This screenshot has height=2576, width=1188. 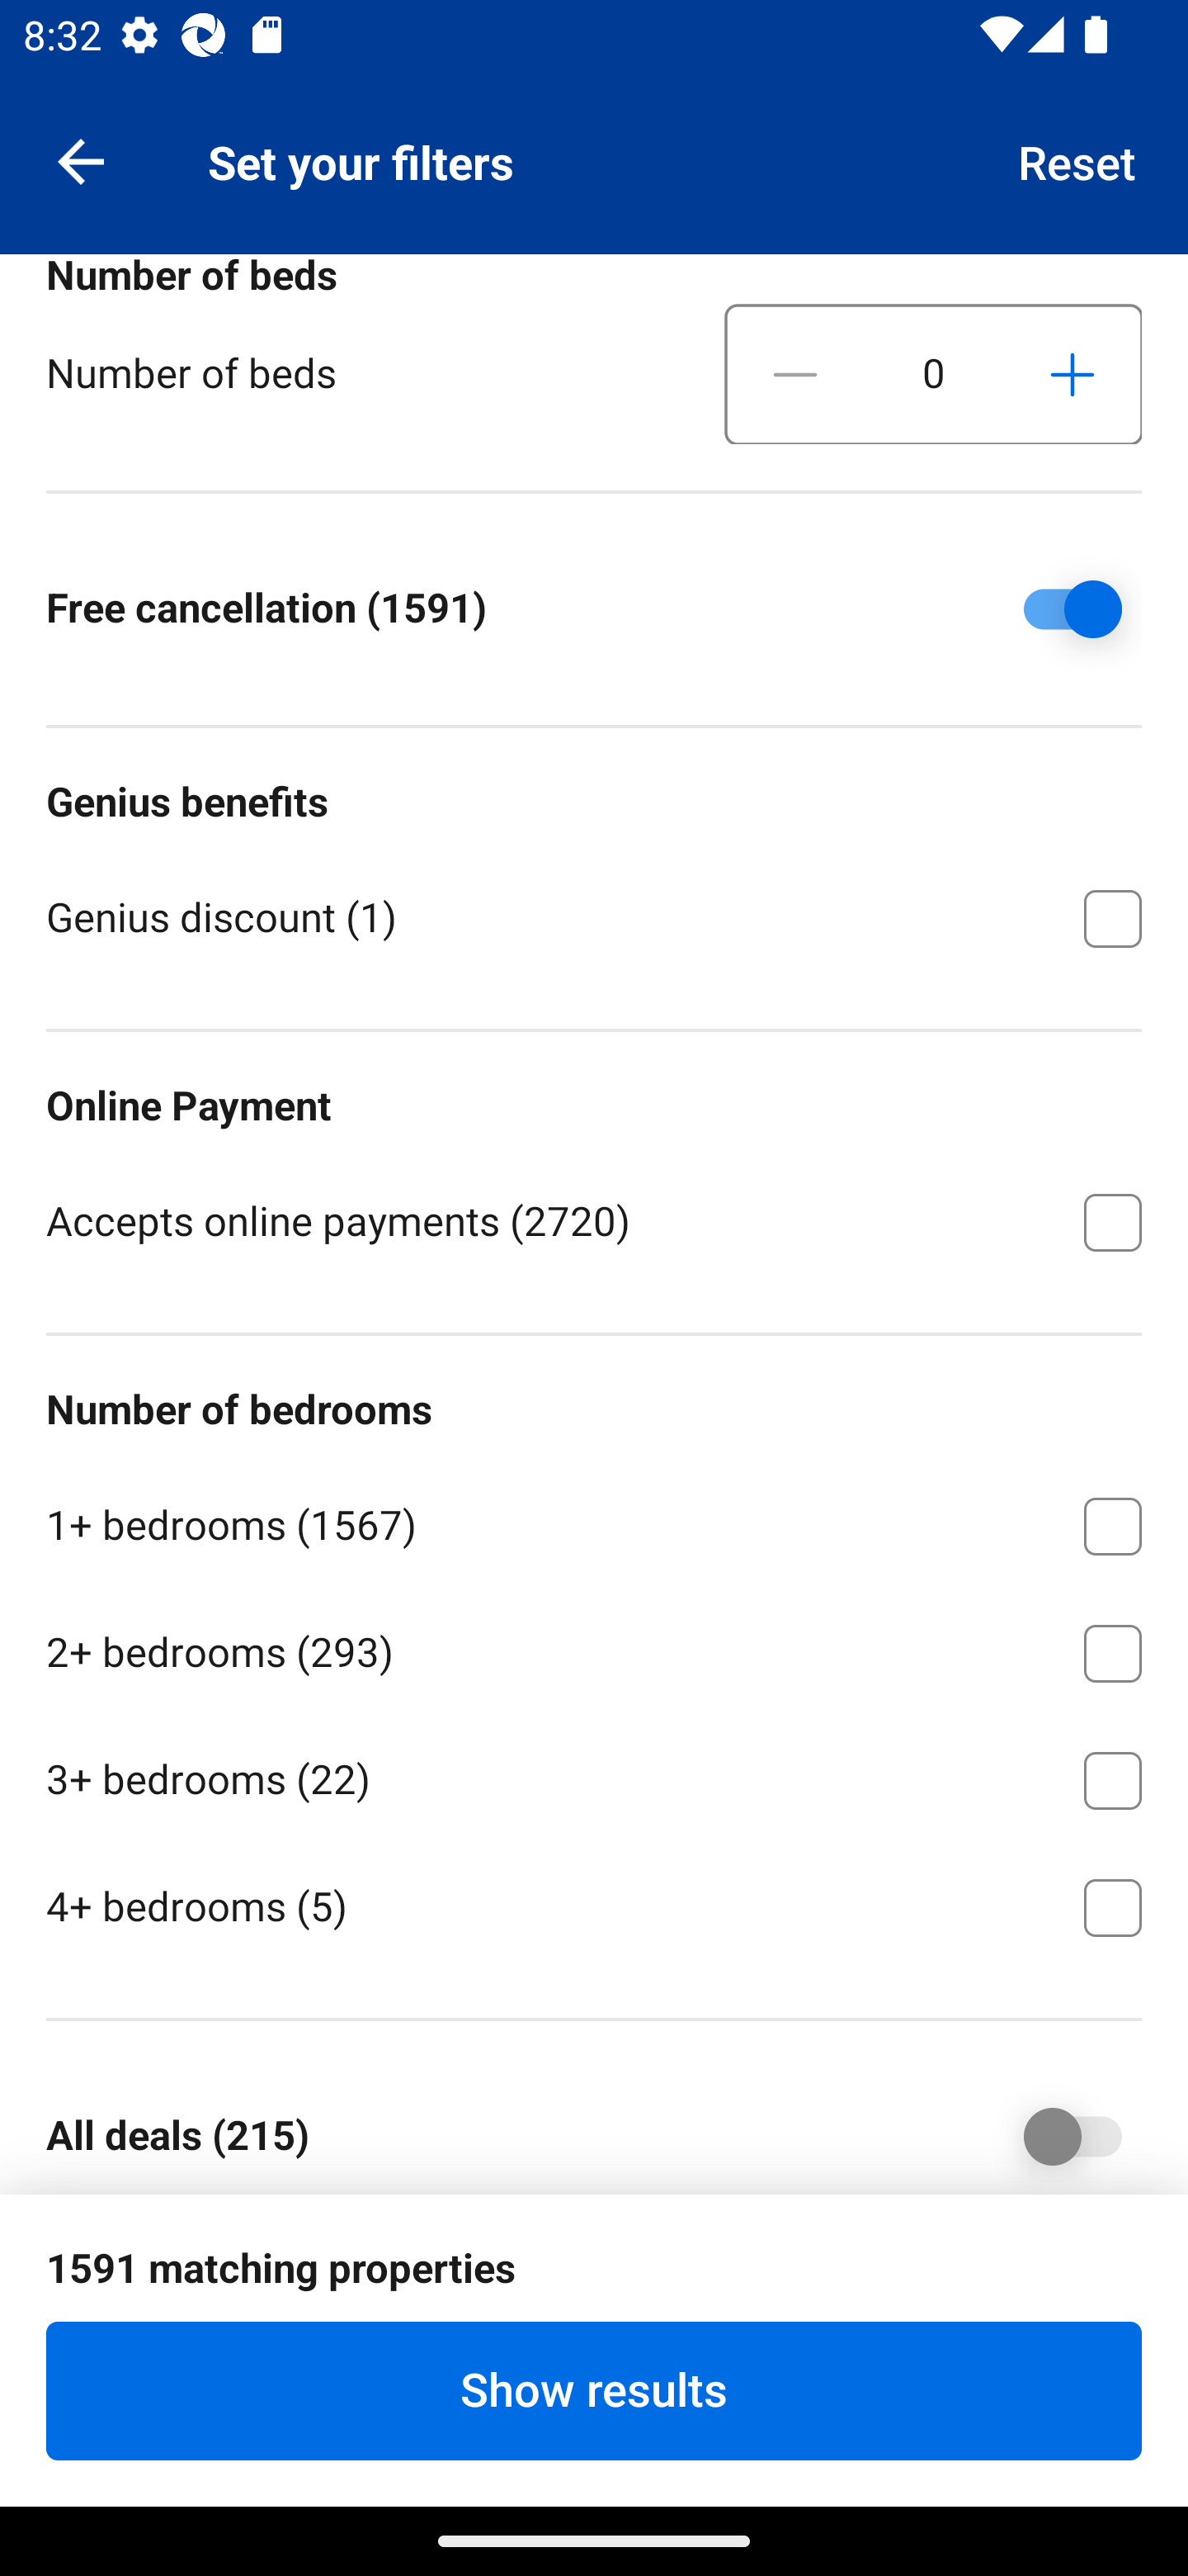 What do you see at coordinates (795, 375) in the screenshot?
I see `Decrease` at bounding box center [795, 375].